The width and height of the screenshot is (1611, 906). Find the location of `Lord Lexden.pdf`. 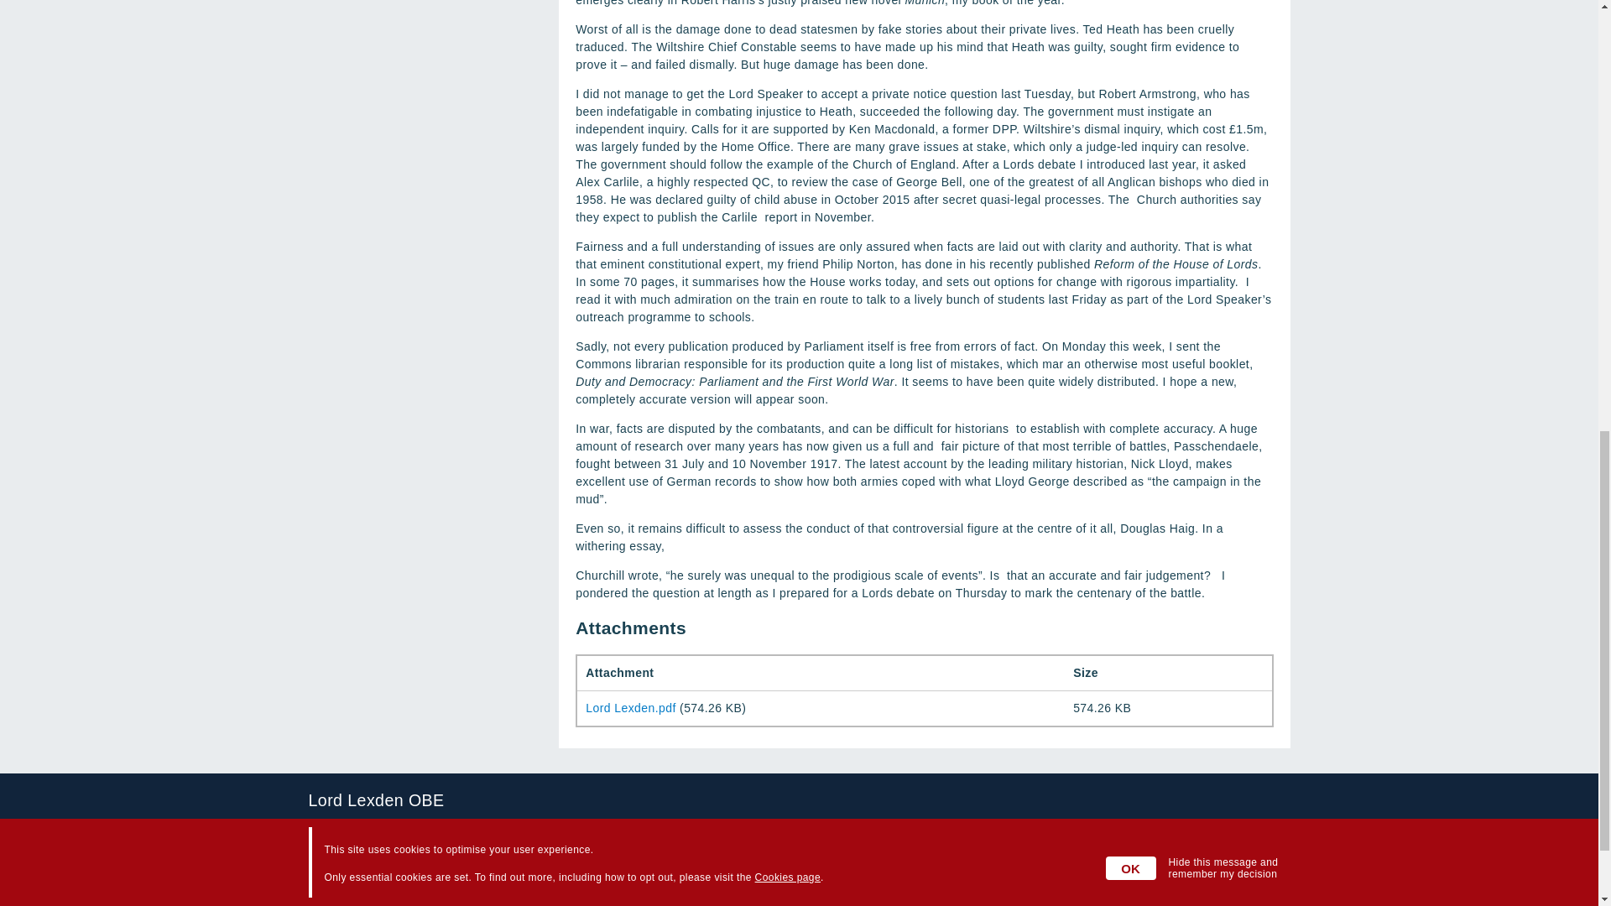

Lord Lexden.pdf is located at coordinates (631, 708).